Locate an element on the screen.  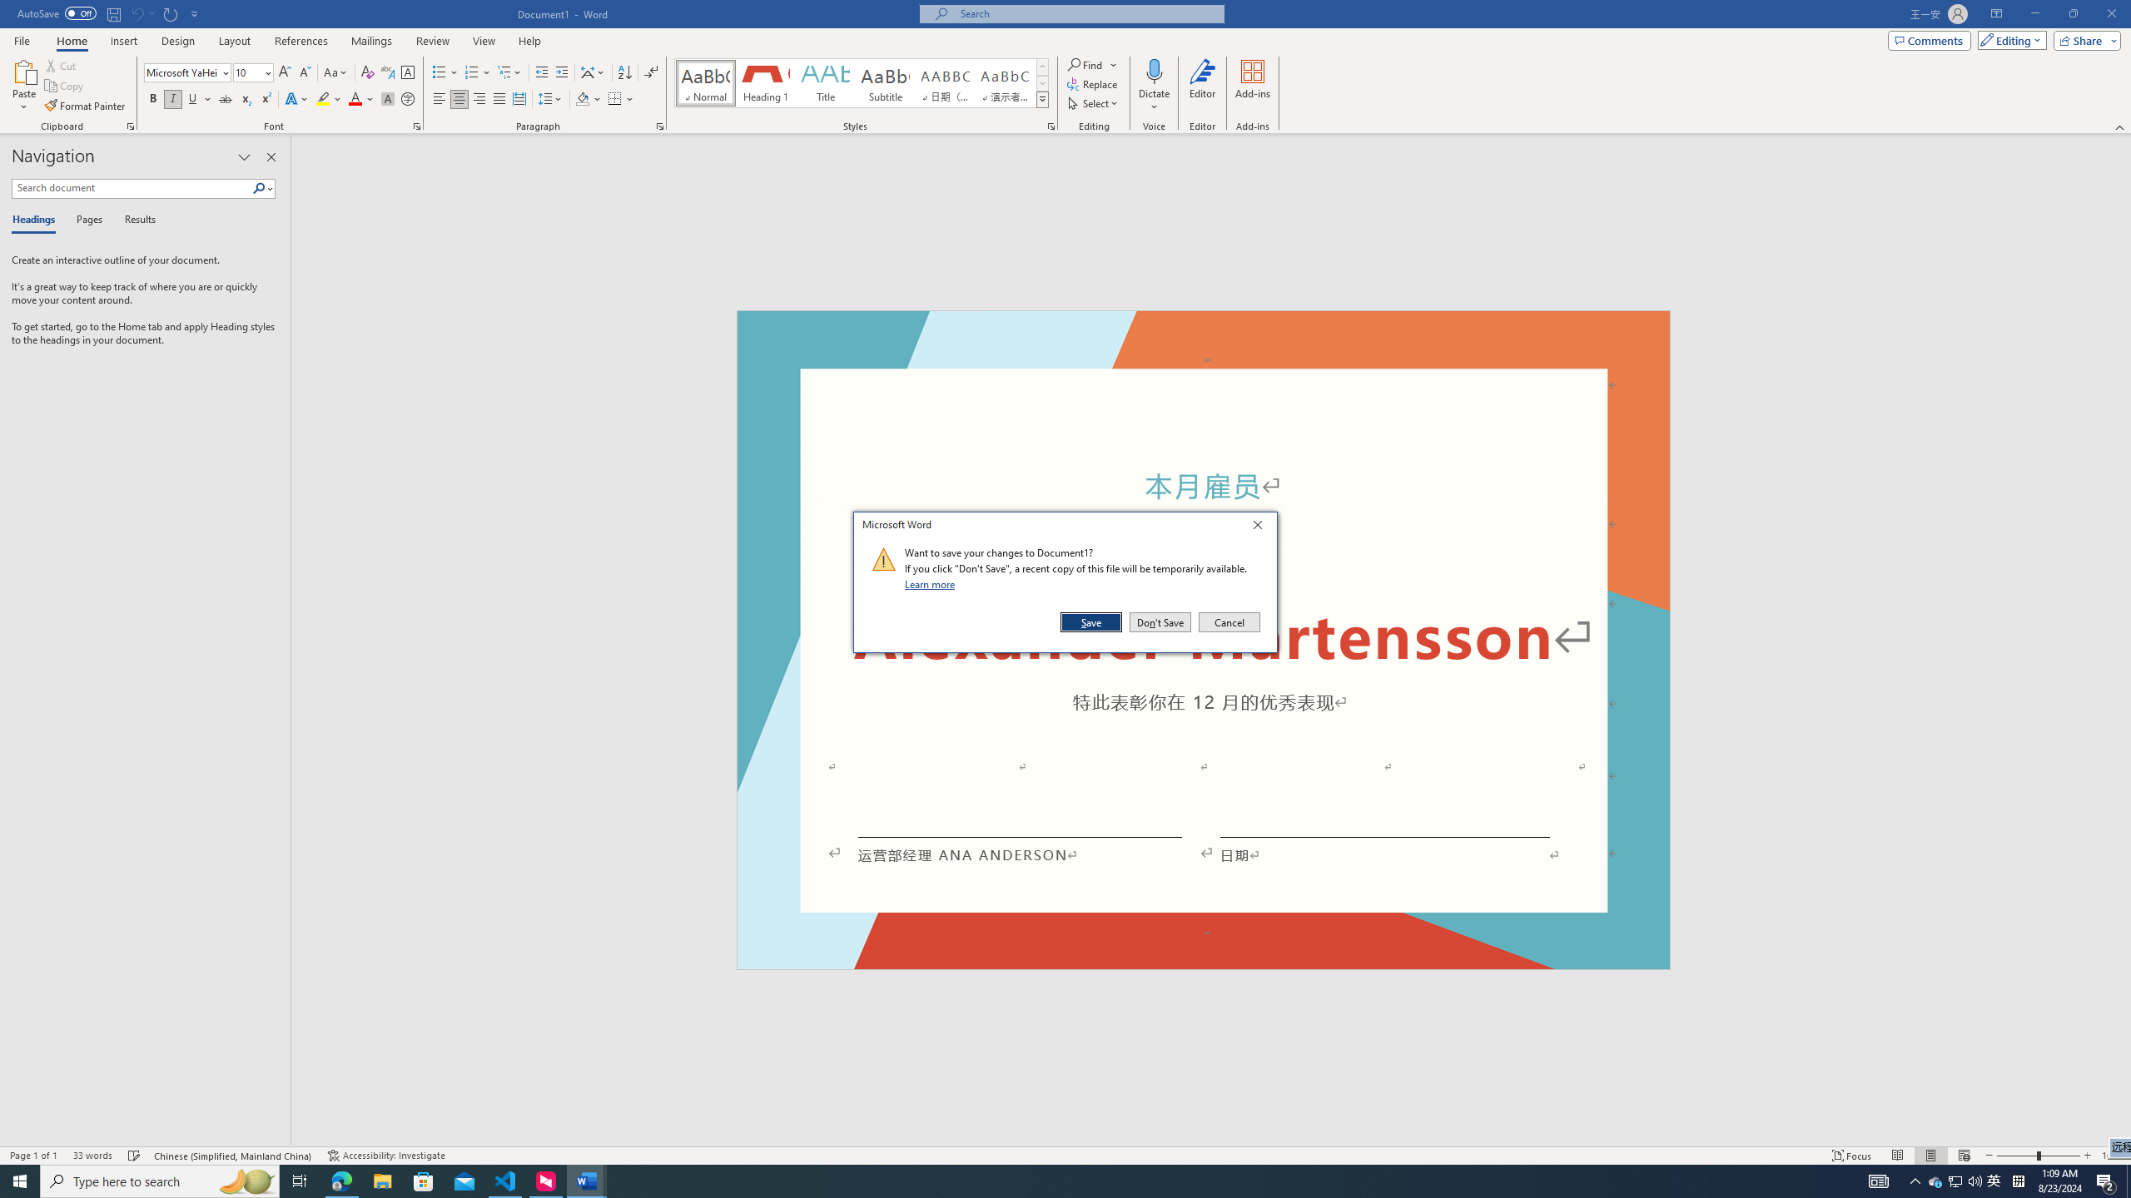
Learn more is located at coordinates (932, 584).